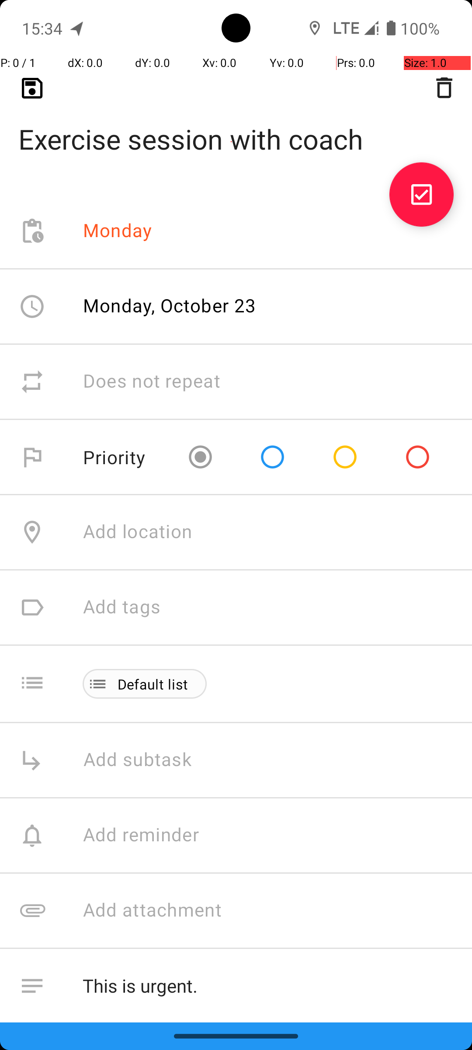 This screenshot has height=1050, width=472. Describe the element at coordinates (236, 125) in the screenshot. I see `Exercise session with coach` at that location.